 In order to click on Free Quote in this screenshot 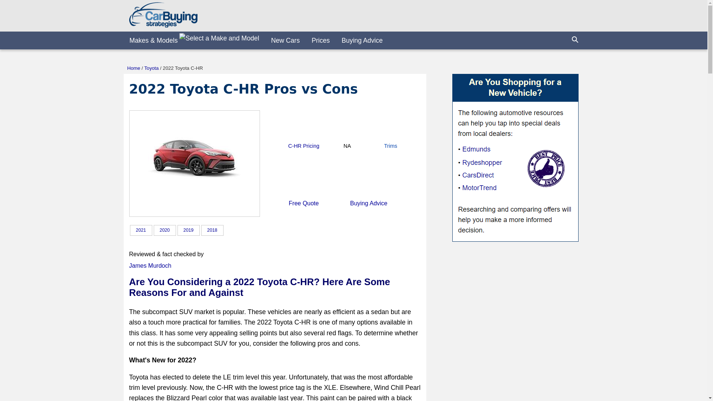, I will do `click(304, 203)`.